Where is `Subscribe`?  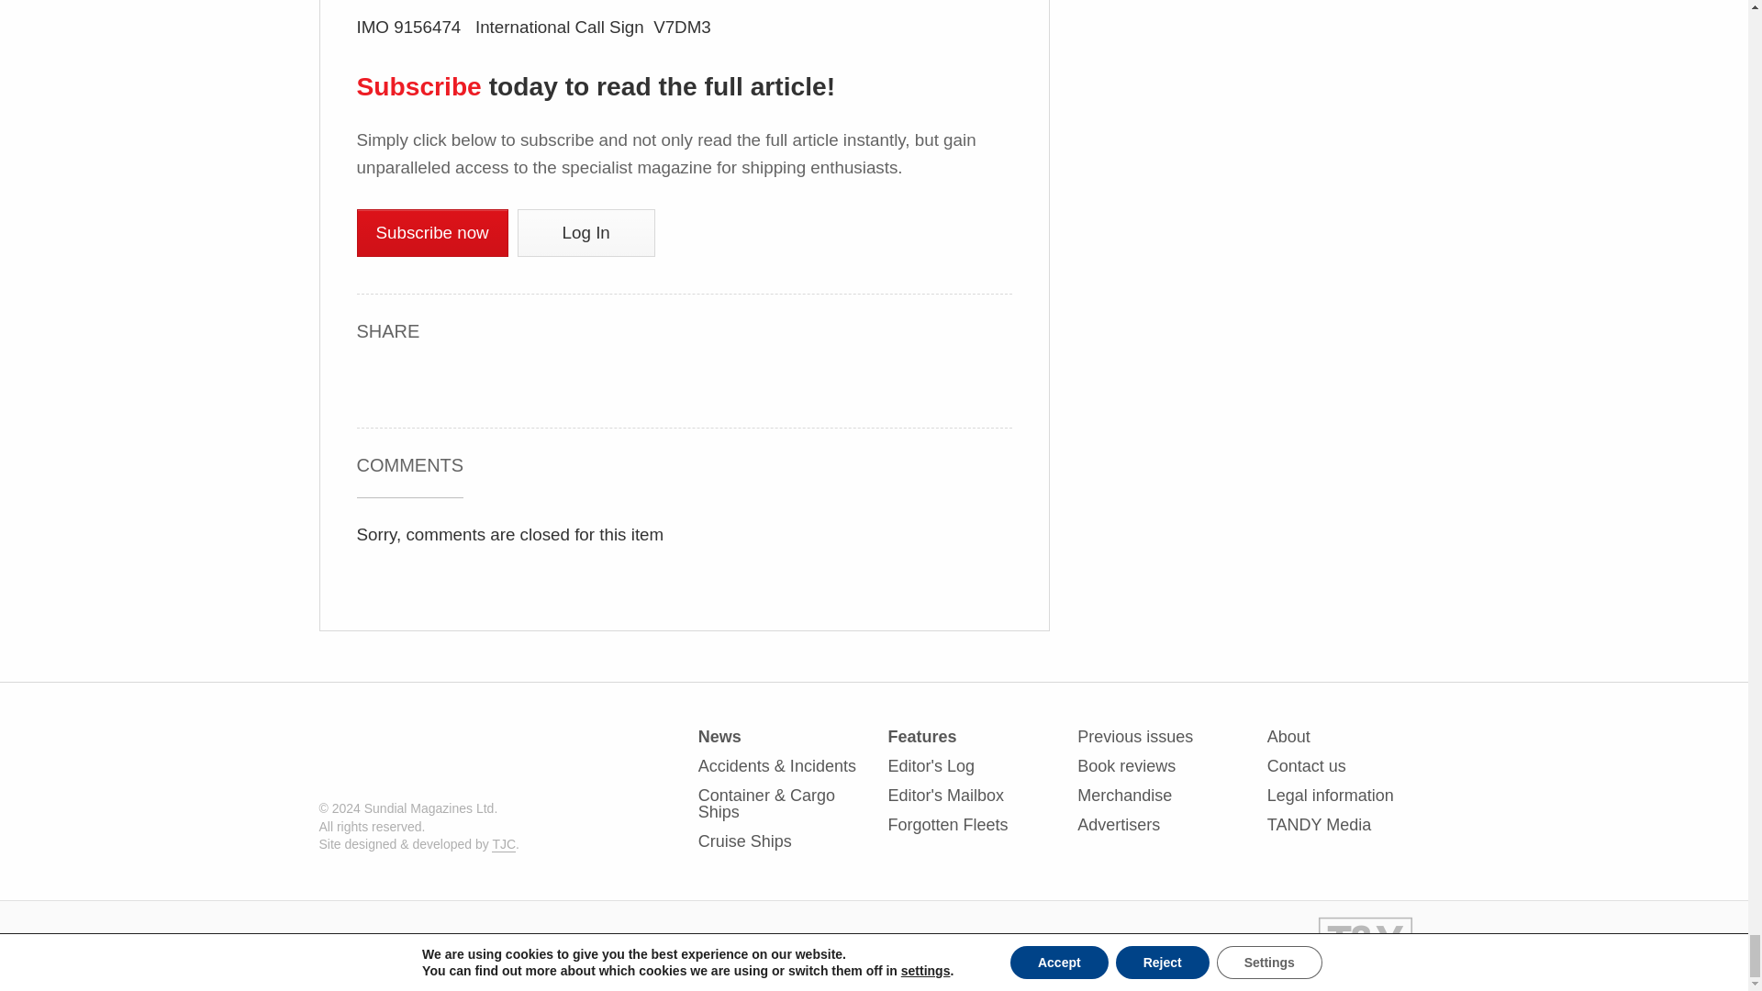 Subscribe is located at coordinates (418, 86).